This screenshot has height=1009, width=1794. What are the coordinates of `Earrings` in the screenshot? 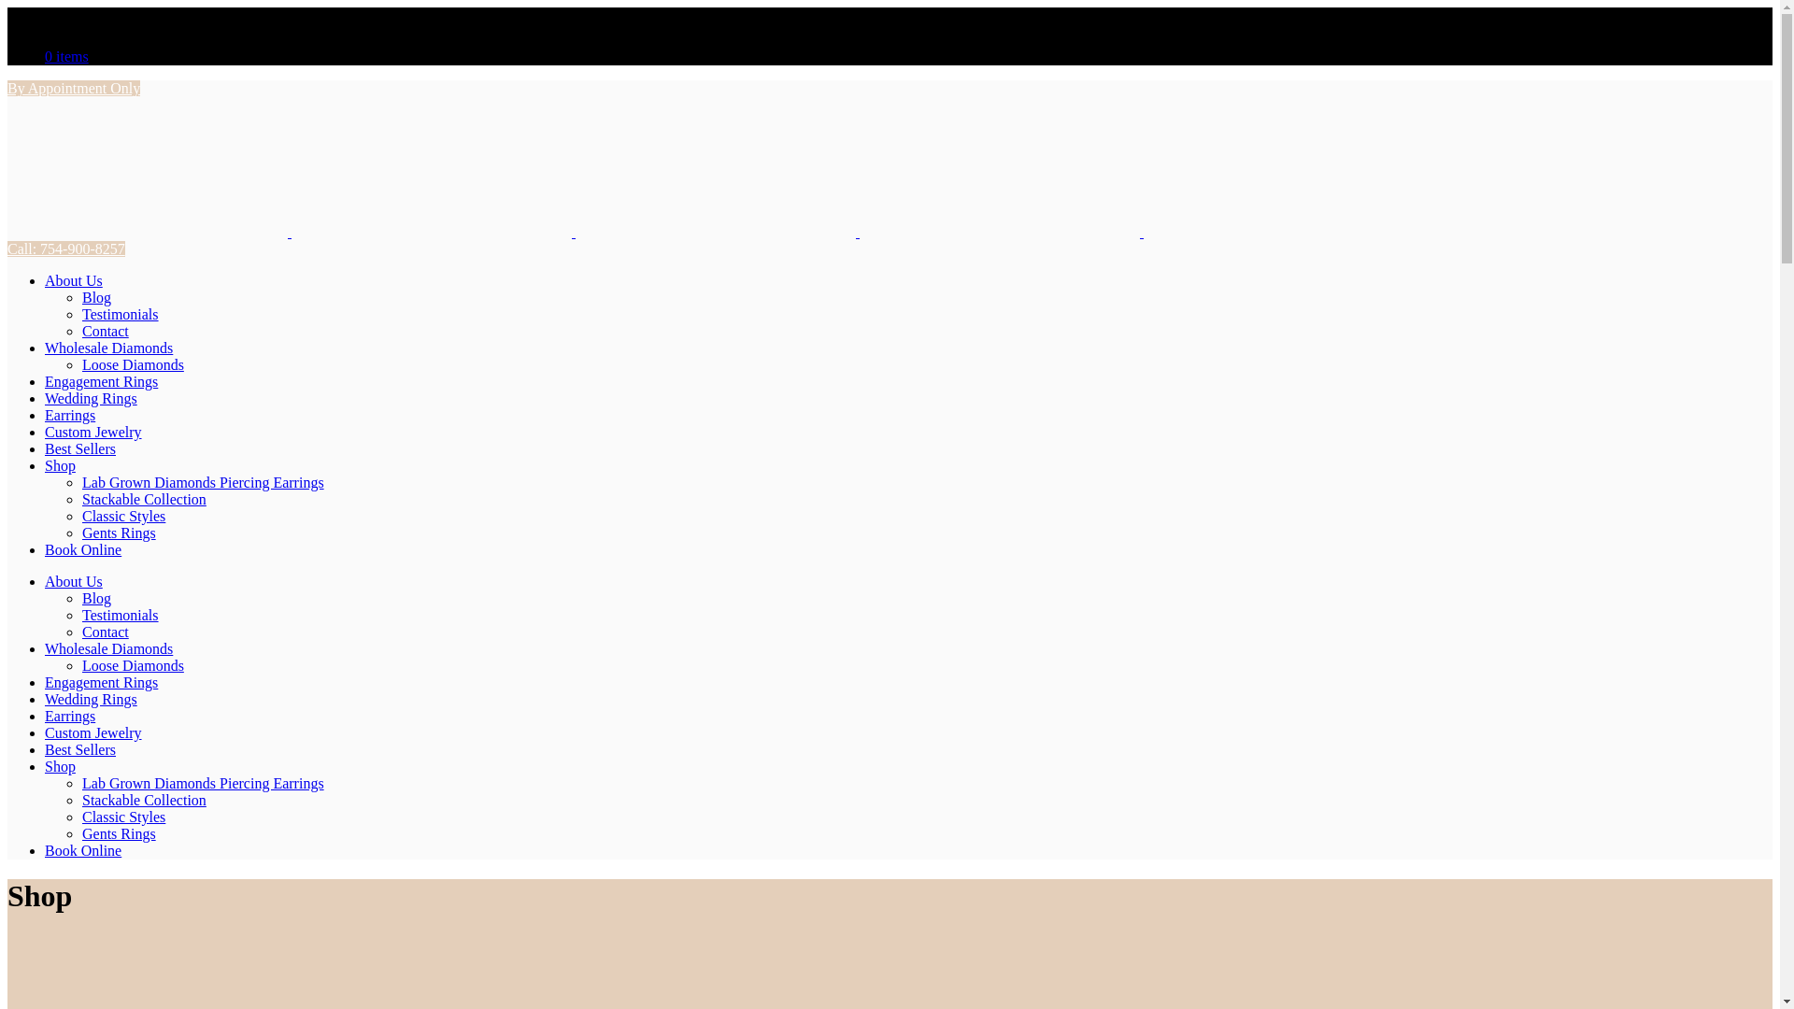 It's located at (69, 415).